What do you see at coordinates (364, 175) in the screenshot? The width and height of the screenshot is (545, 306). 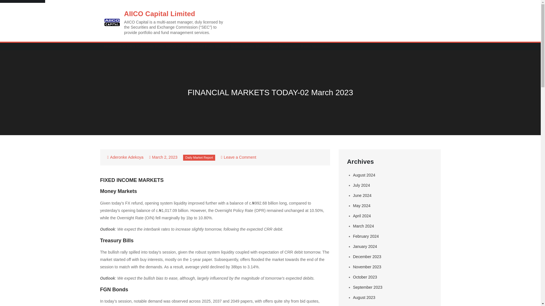 I see `August 2024` at bounding box center [364, 175].